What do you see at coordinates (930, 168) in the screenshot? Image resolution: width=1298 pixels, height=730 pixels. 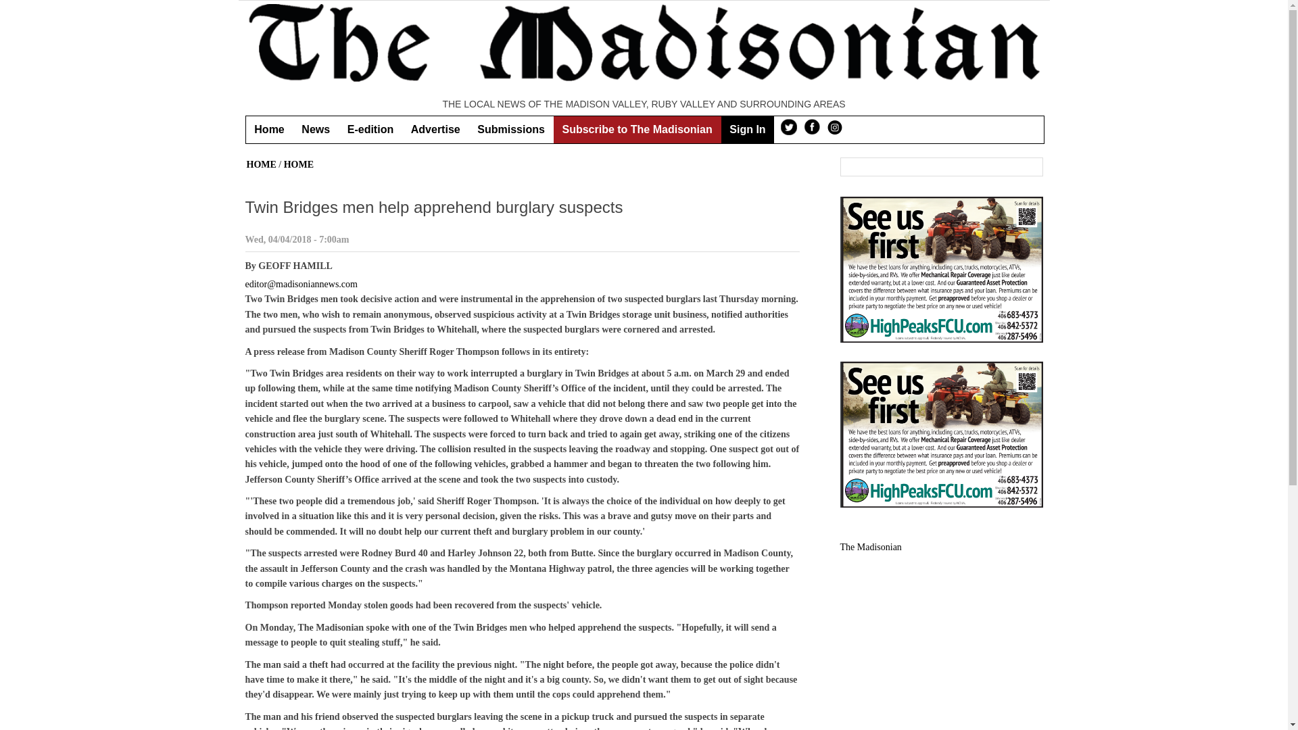 I see `Enter the terms you wish to search for.` at bounding box center [930, 168].